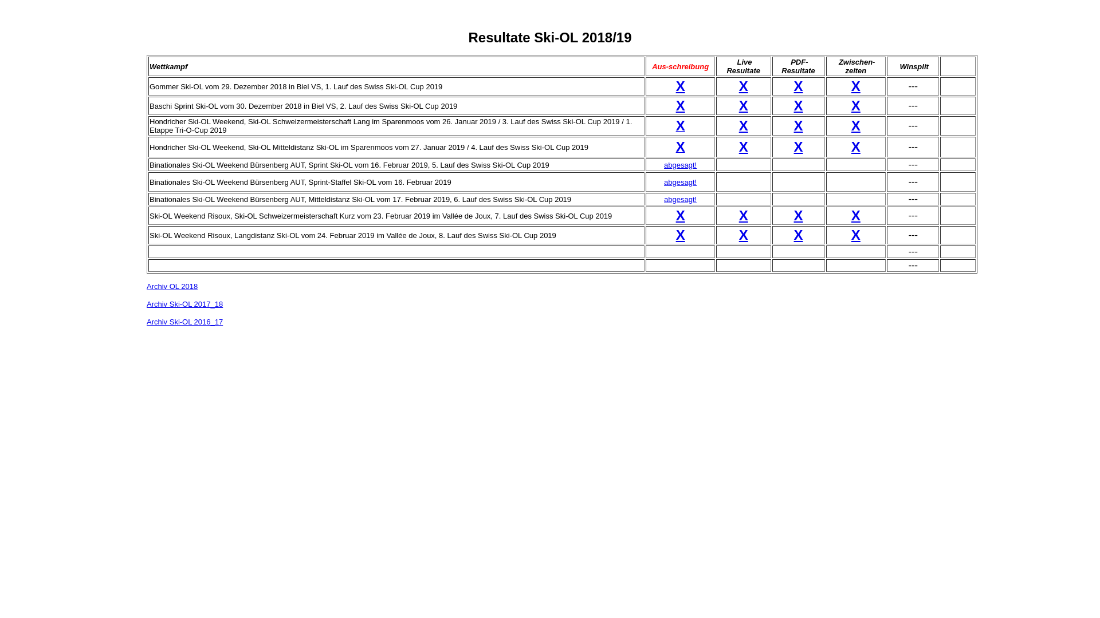 Image resolution: width=1100 pixels, height=618 pixels. I want to click on X, so click(681, 149).